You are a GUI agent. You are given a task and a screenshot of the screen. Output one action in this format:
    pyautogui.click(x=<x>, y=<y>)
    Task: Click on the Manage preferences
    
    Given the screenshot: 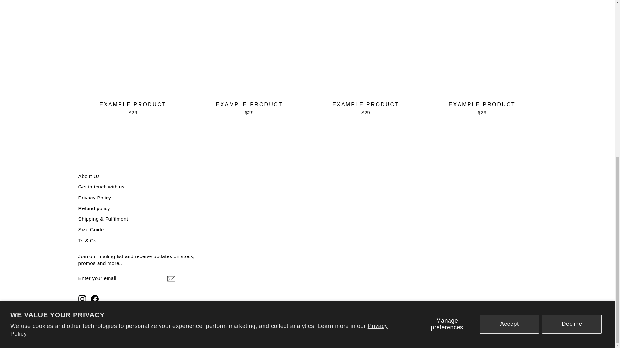 What is the action you would take?
    pyautogui.click(x=447, y=41)
    